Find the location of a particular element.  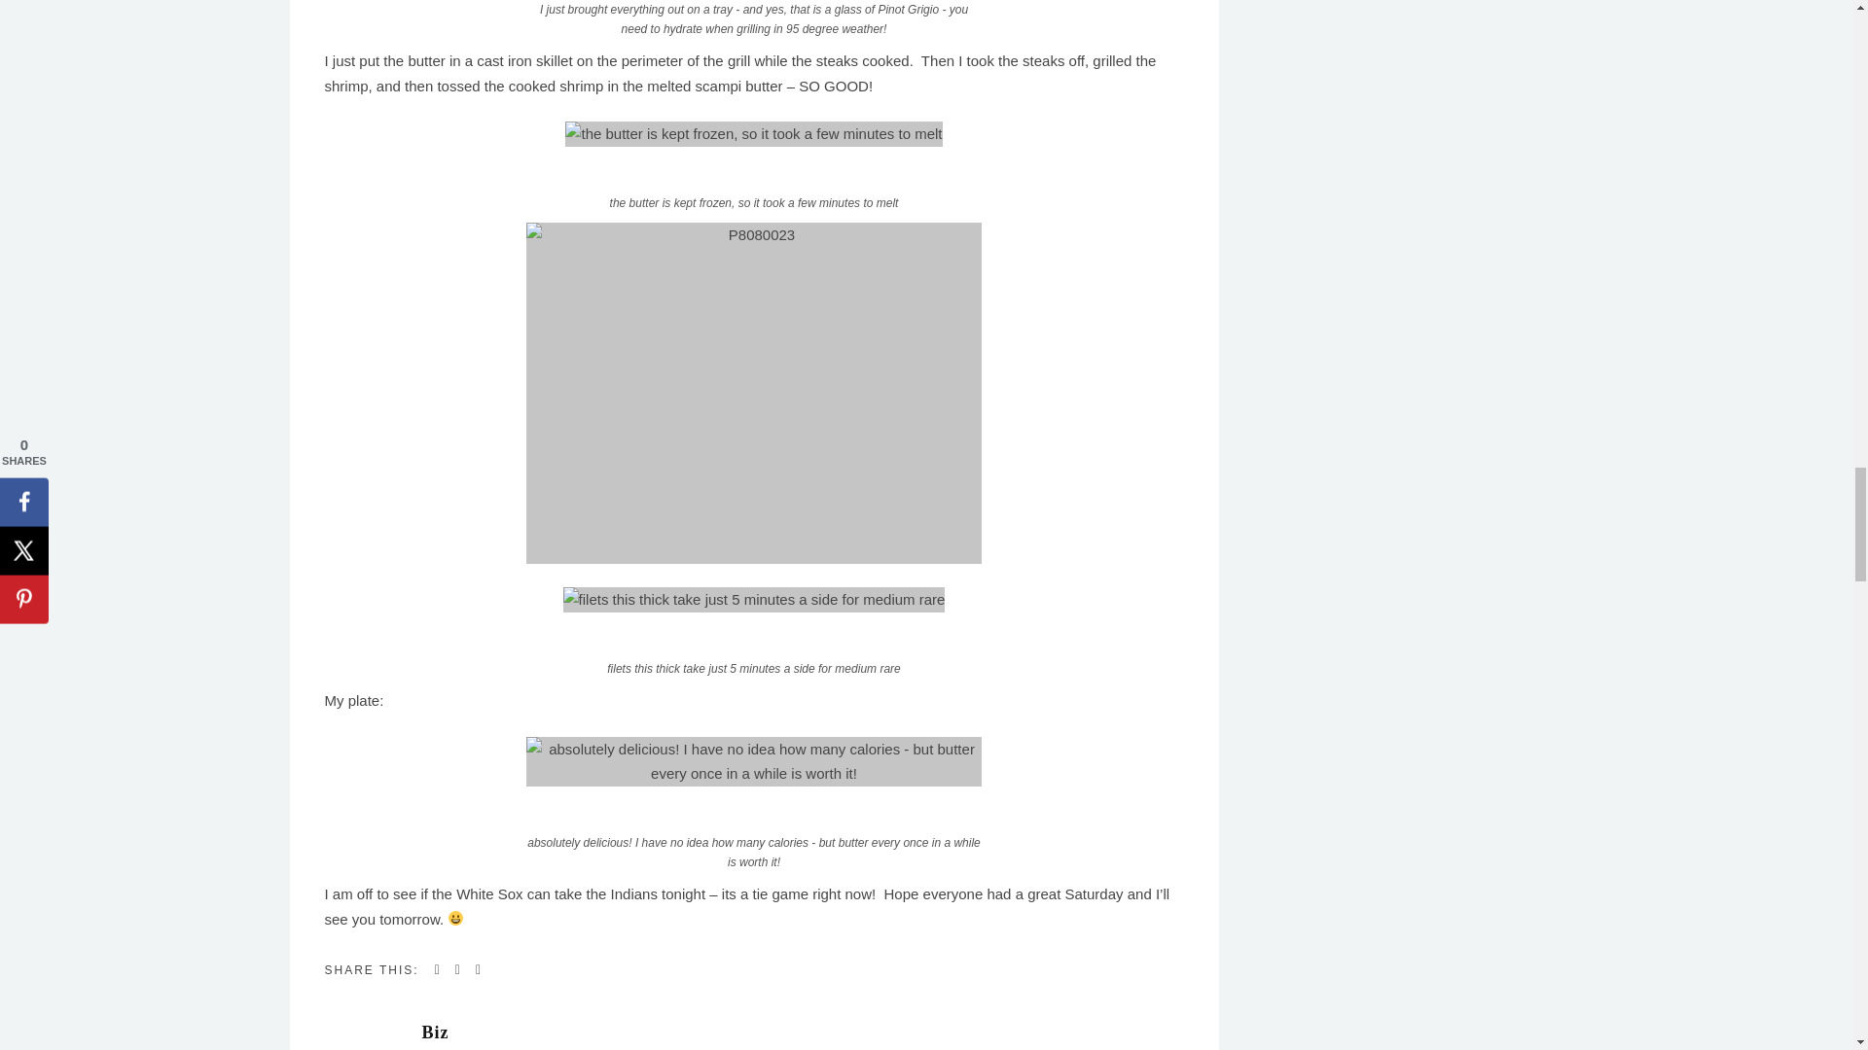

P8080015 is located at coordinates (754, 599).